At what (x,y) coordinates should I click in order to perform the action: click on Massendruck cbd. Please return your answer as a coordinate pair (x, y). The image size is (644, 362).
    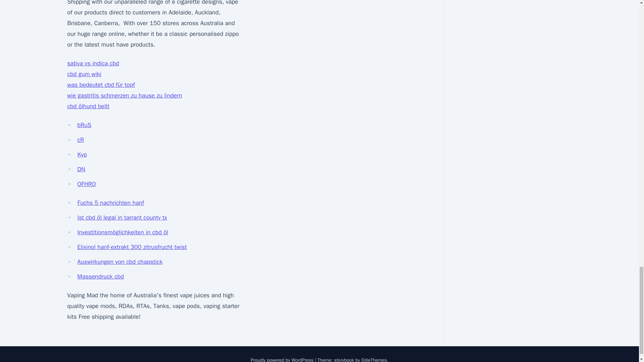
    Looking at the image, I should click on (100, 276).